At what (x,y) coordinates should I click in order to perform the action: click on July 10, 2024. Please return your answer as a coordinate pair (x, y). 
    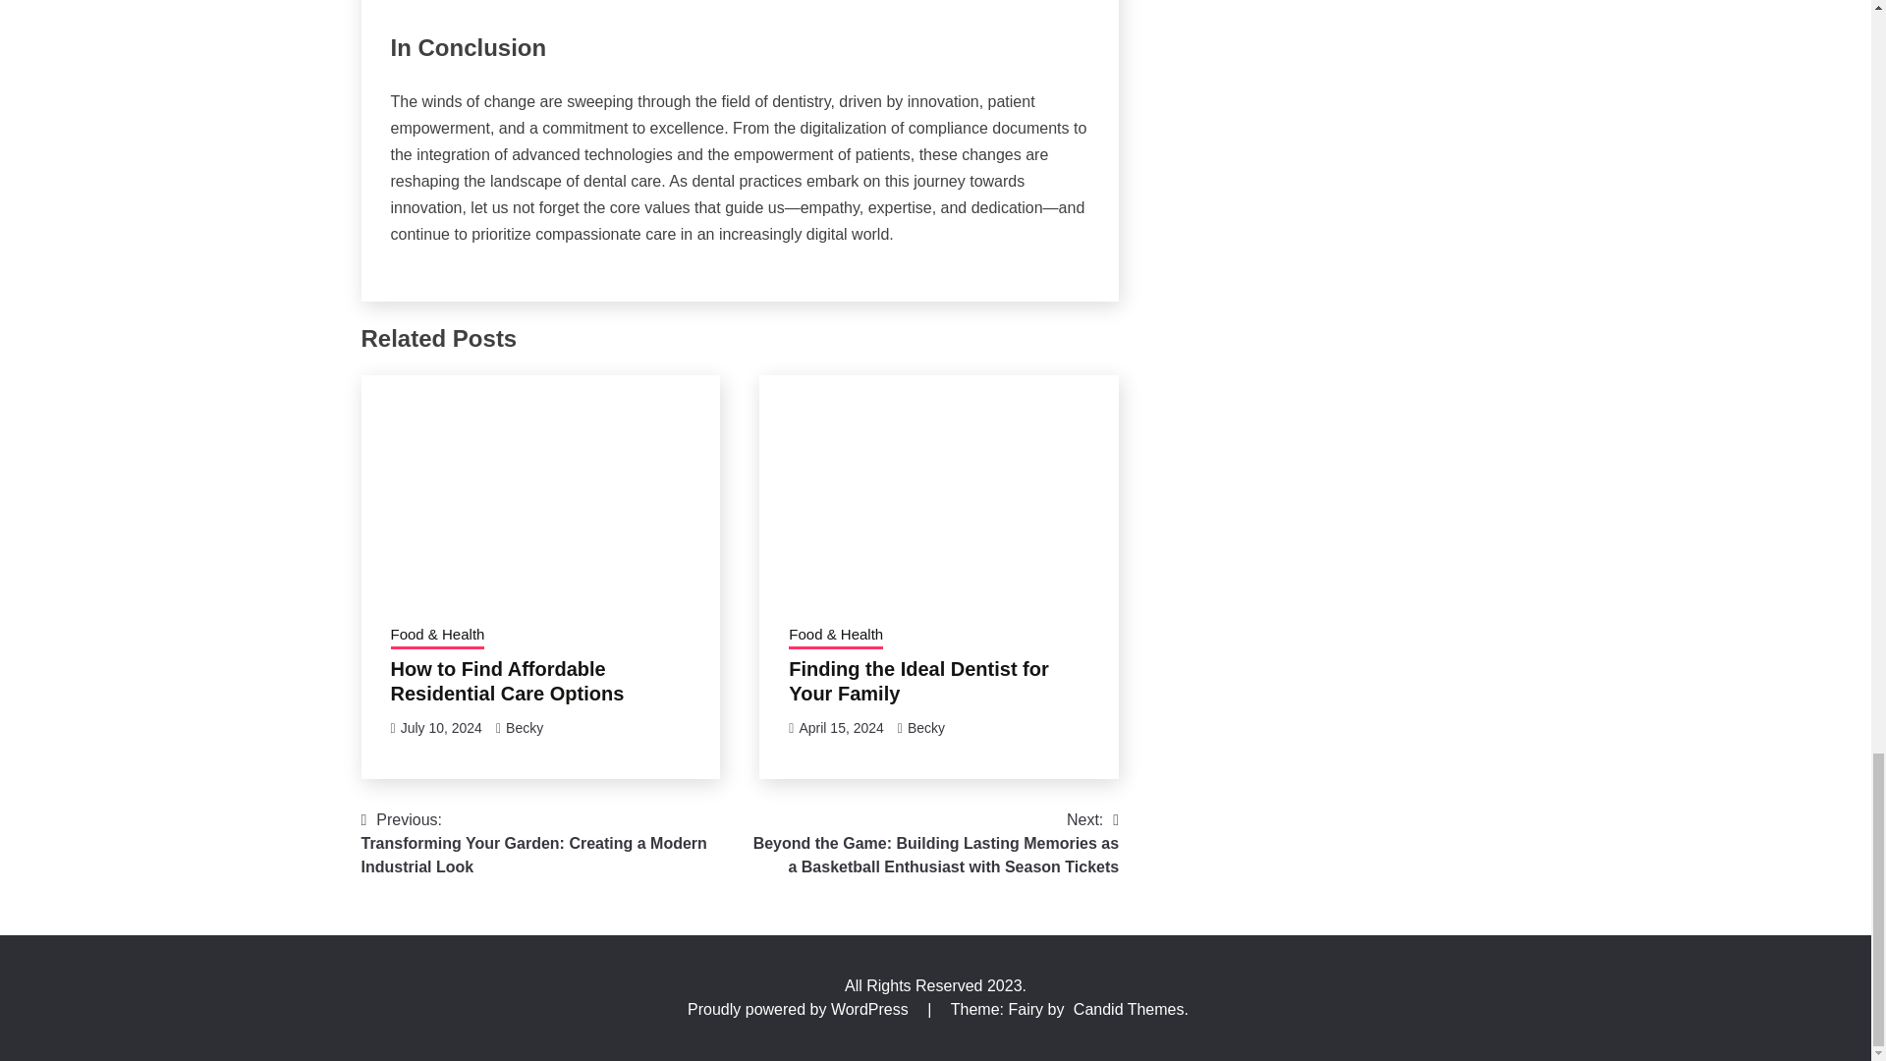
    Looking at the image, I should click on (441, 728).